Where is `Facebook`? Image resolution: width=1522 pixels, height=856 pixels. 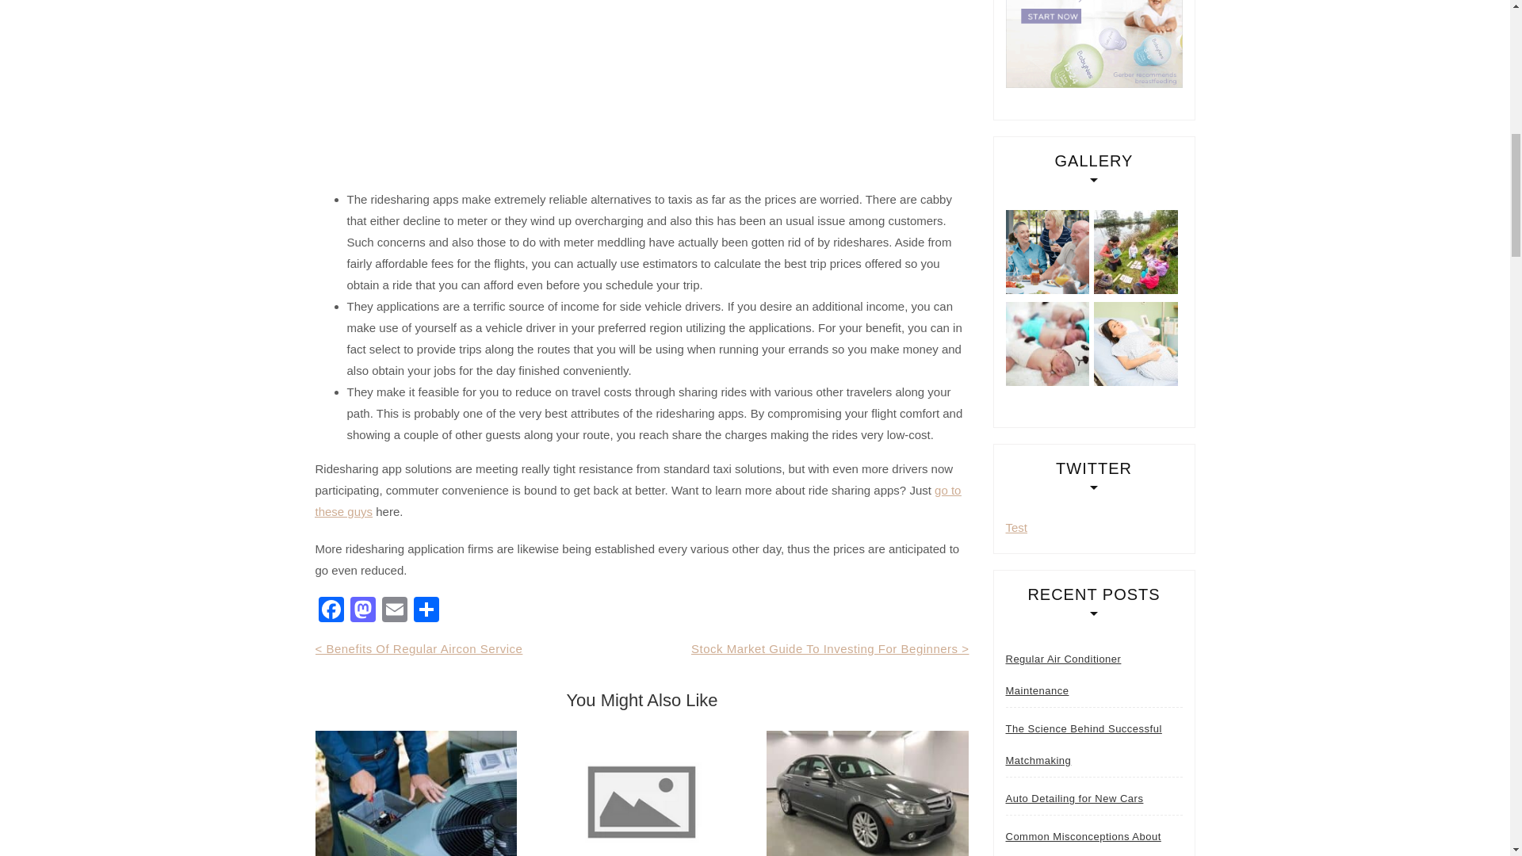 Facebook is located at coordinates (331, 610).